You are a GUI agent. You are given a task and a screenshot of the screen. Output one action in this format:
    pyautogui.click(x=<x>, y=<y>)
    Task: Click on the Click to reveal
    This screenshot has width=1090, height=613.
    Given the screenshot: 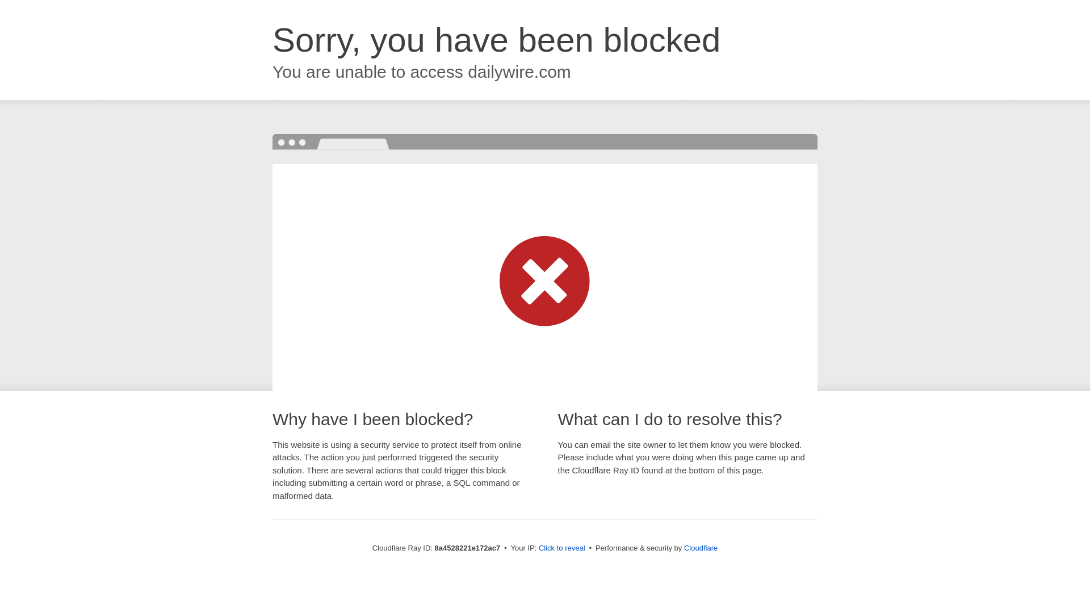 What is the action you would take?
    pyautogui.click(x=562, y=548)
    